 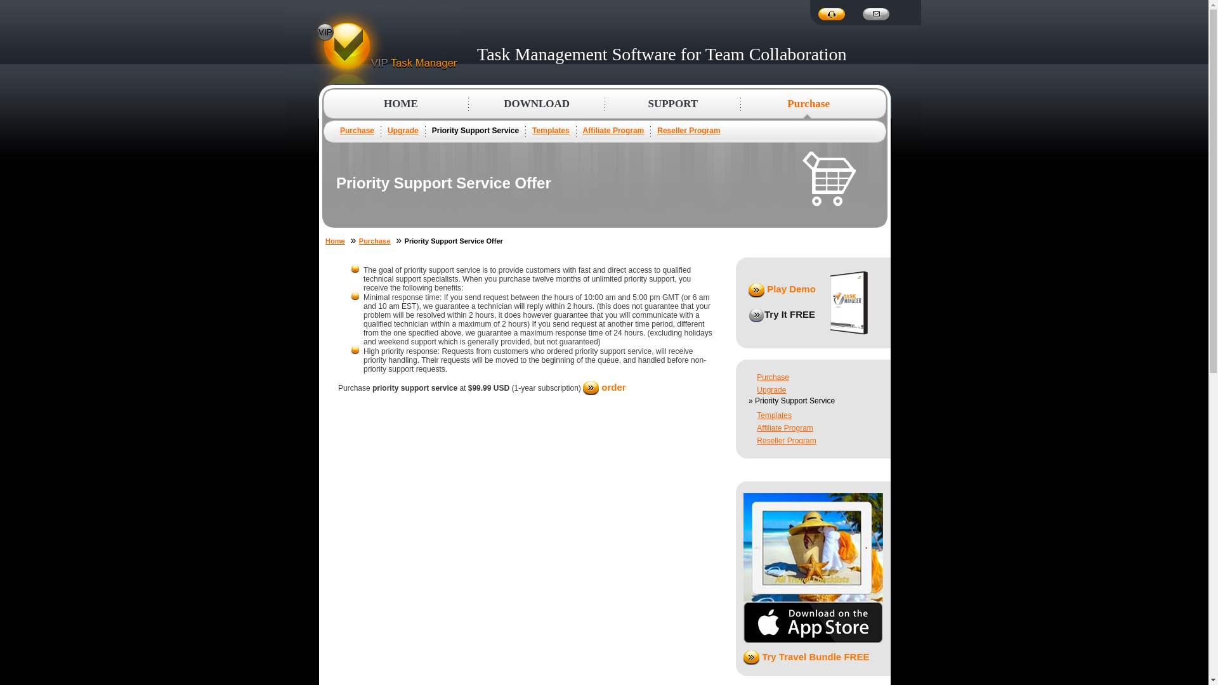 What do you see at coordinates (806, 657) in the screenshot?
I see ` Try Travel Bundle FREE` at bounding box center [806, 657].